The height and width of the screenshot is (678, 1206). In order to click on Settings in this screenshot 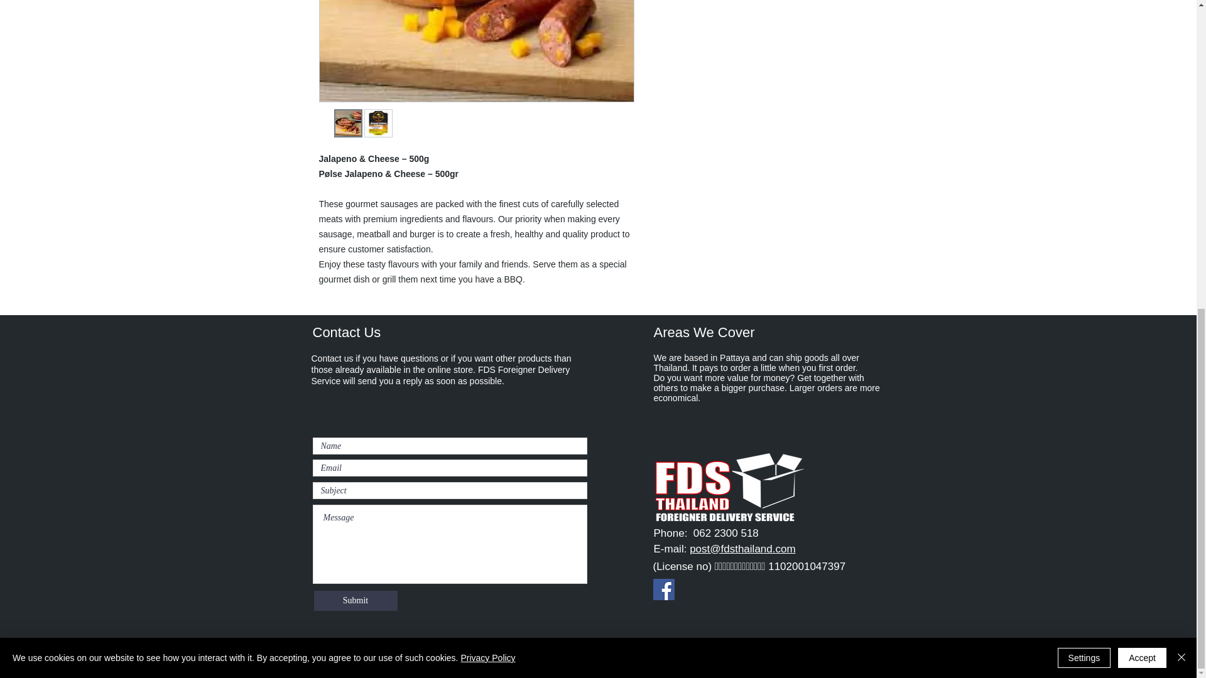, I will do `click(1084, 93)`.